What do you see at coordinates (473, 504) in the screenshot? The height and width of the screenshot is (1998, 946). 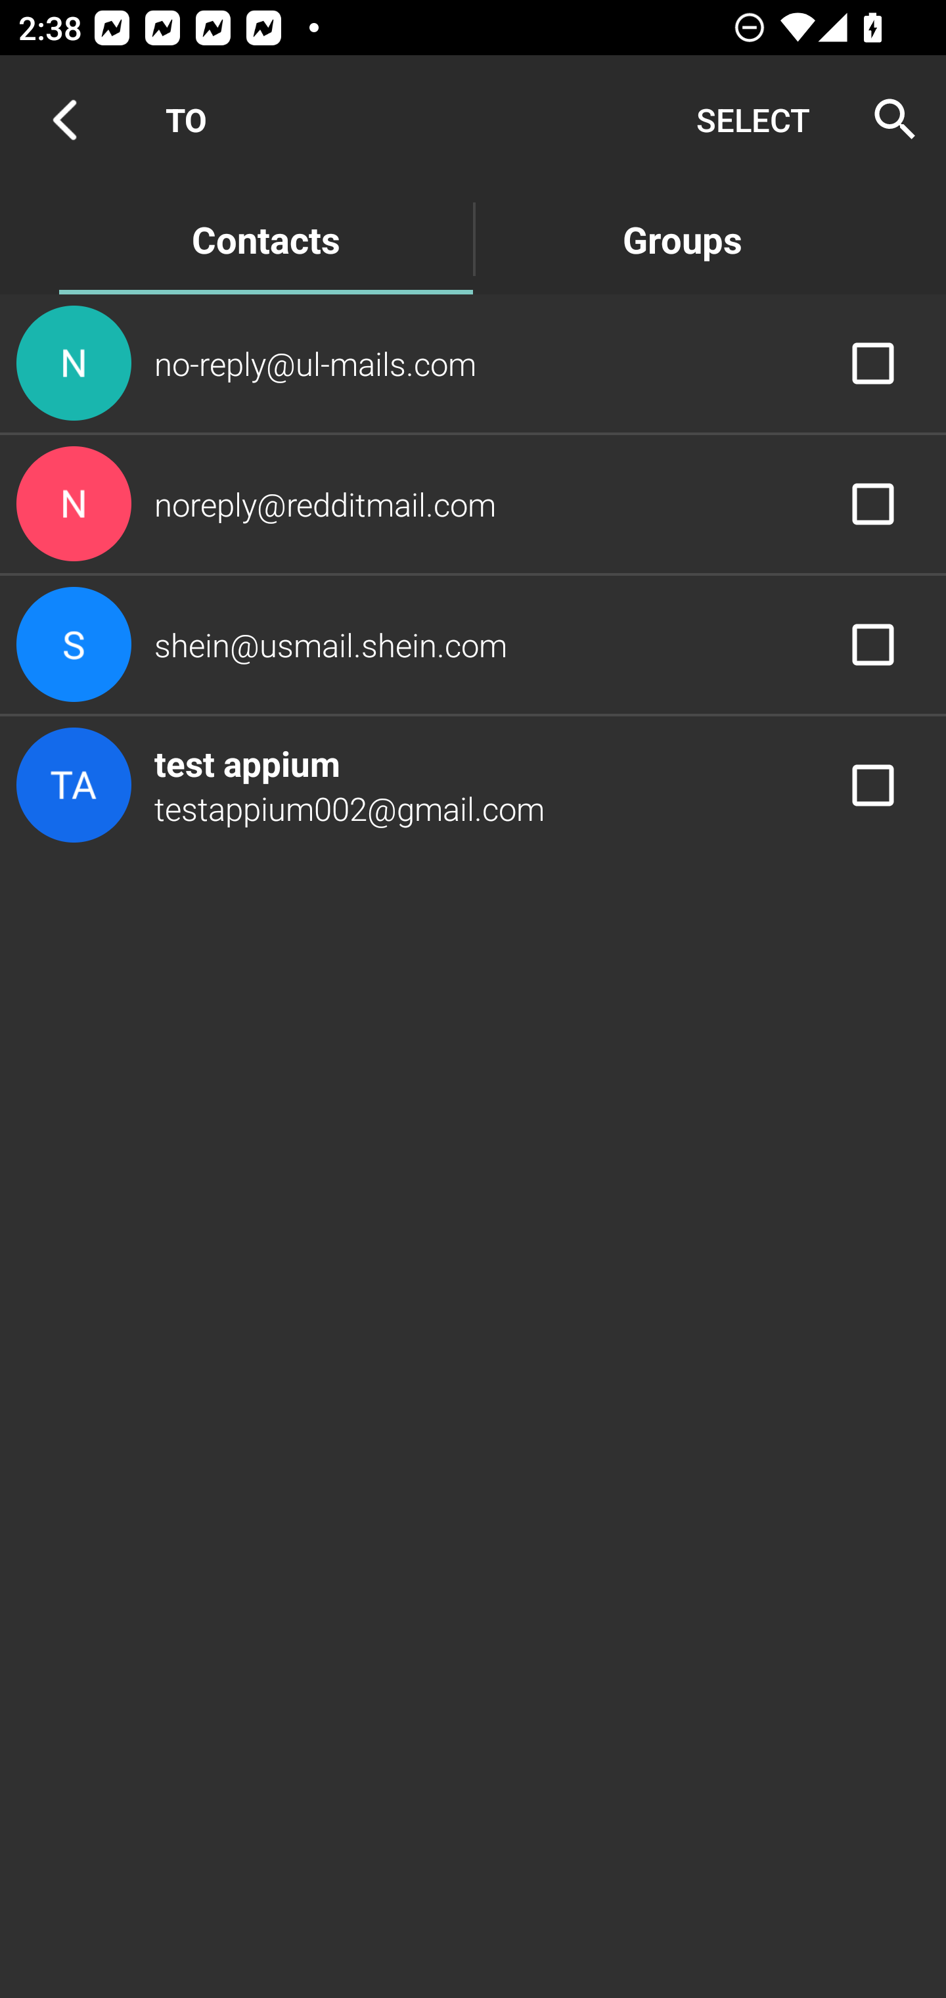 I see `noreply@redditmail.com` at bounding box center [473, 504].